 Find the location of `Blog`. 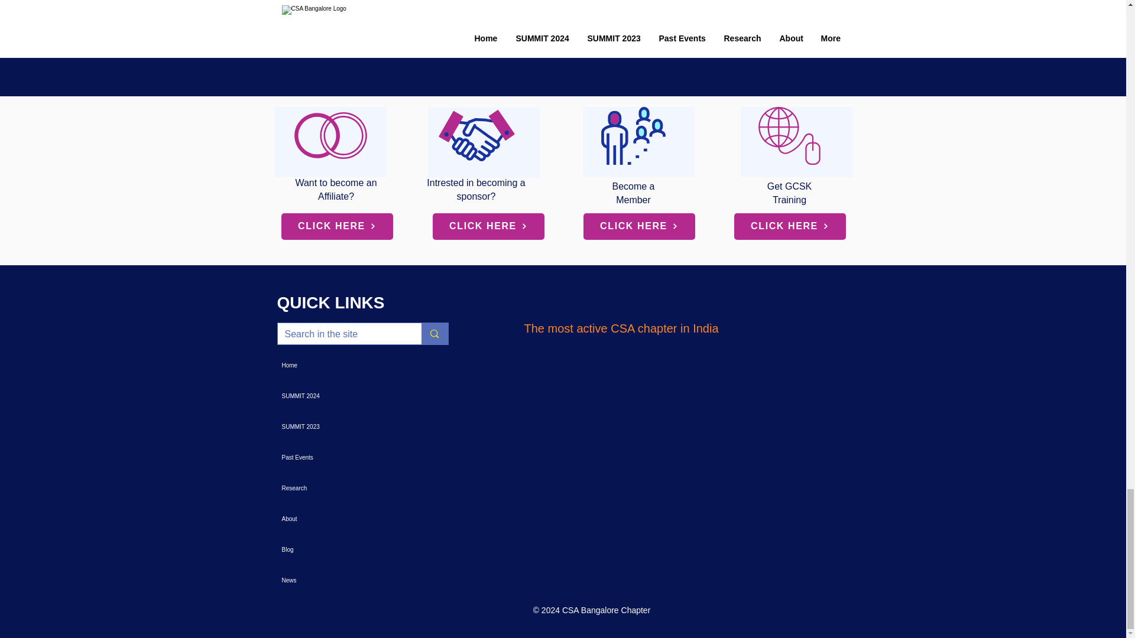

Blog is located at coordinates (337, 549).